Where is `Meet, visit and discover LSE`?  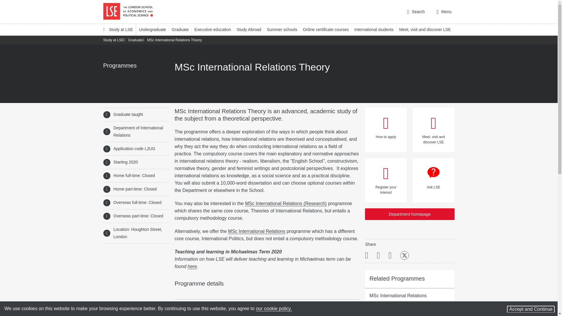 Meet, visit and discover LSE is located at coordinates (428, 29).